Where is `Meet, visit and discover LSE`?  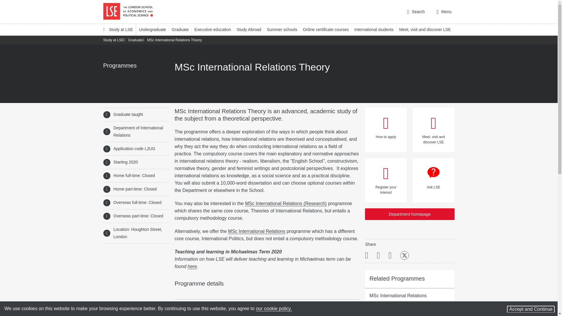 Meet, visit and discover LSE is located at coordinates (428, 29).